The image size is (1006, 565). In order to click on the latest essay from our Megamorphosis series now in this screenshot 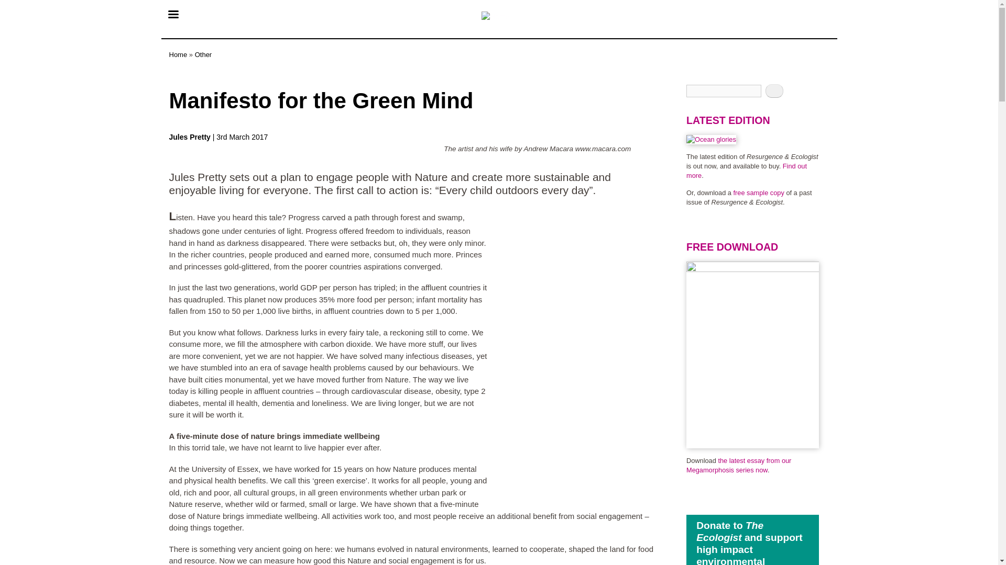, I will do `click(738, 465)`.